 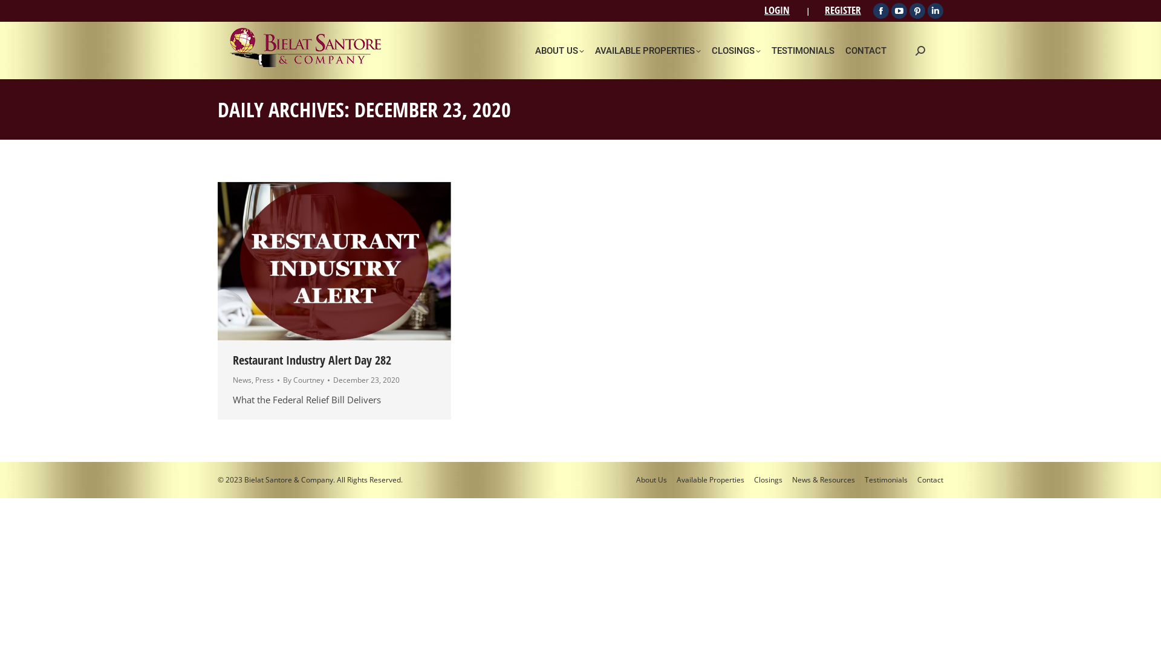 What do you see at coordinates (768, 480) in the screenshot?
I see `Closings` at bounding box center [768, 480].